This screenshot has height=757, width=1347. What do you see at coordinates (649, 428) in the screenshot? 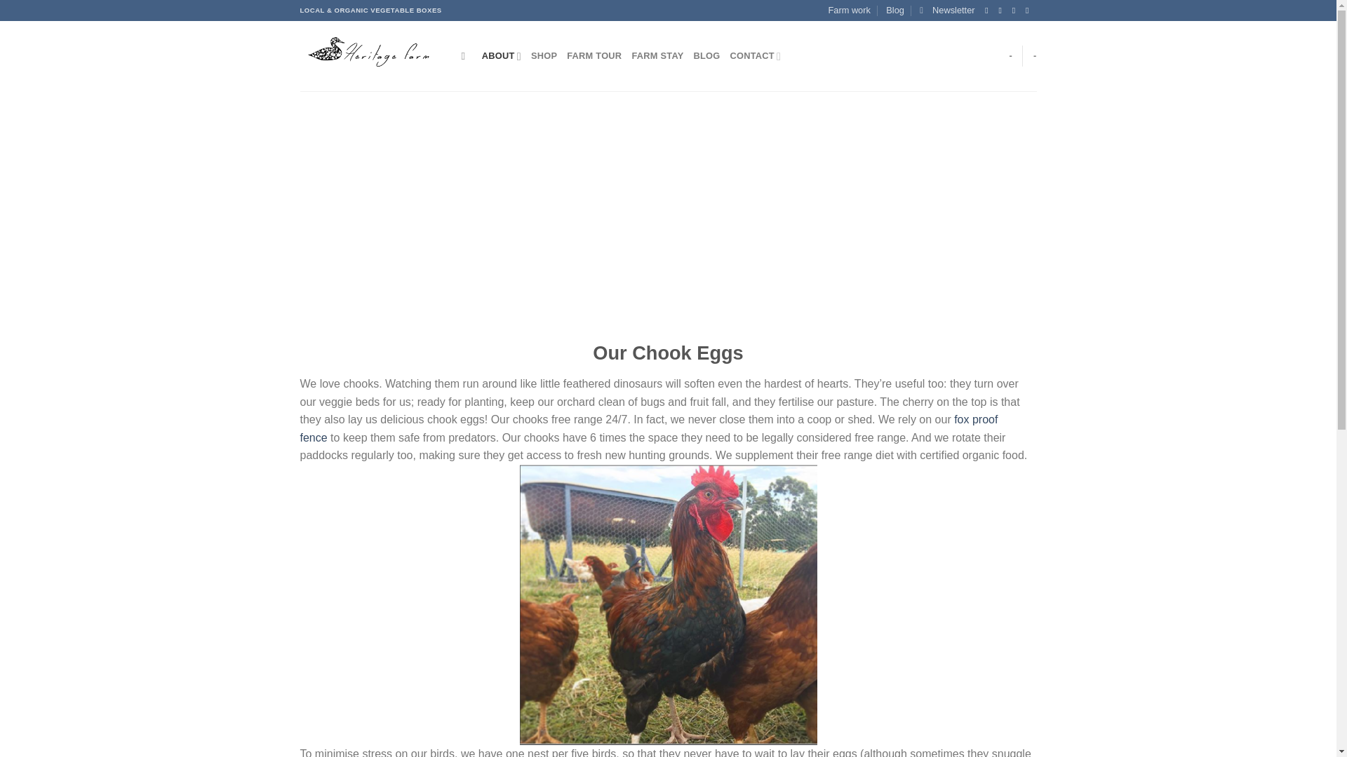
I see `fox proof fence` at bounding box center [649, 428].